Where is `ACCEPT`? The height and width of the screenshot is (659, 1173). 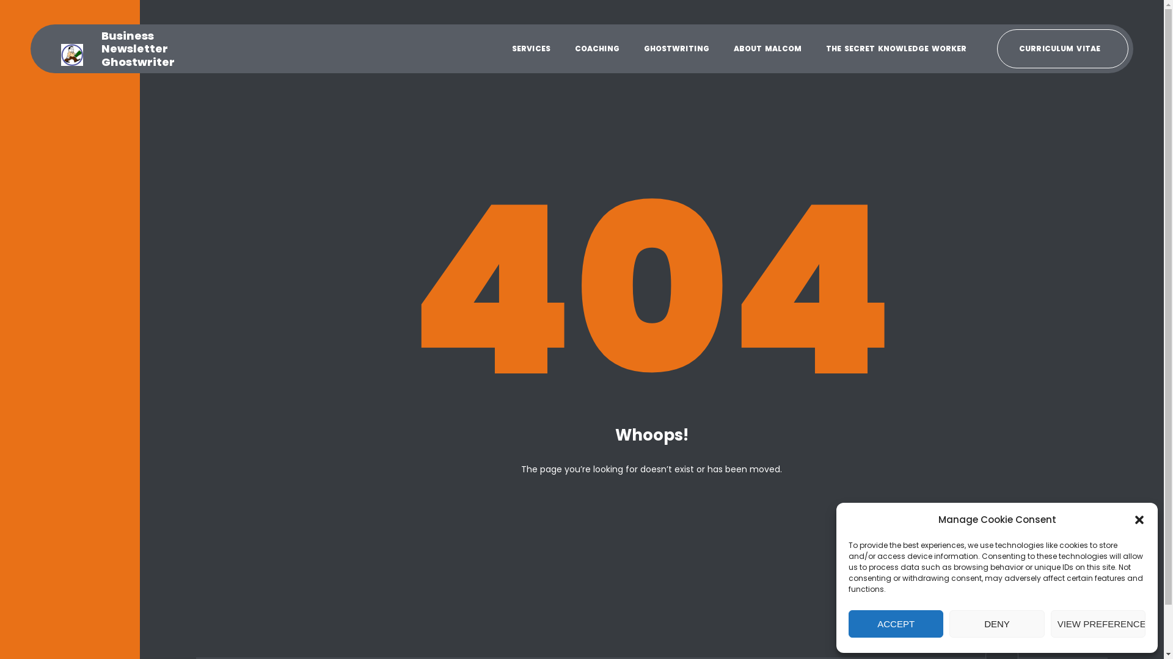 ACCEPT is located at coordinates (896, 624).